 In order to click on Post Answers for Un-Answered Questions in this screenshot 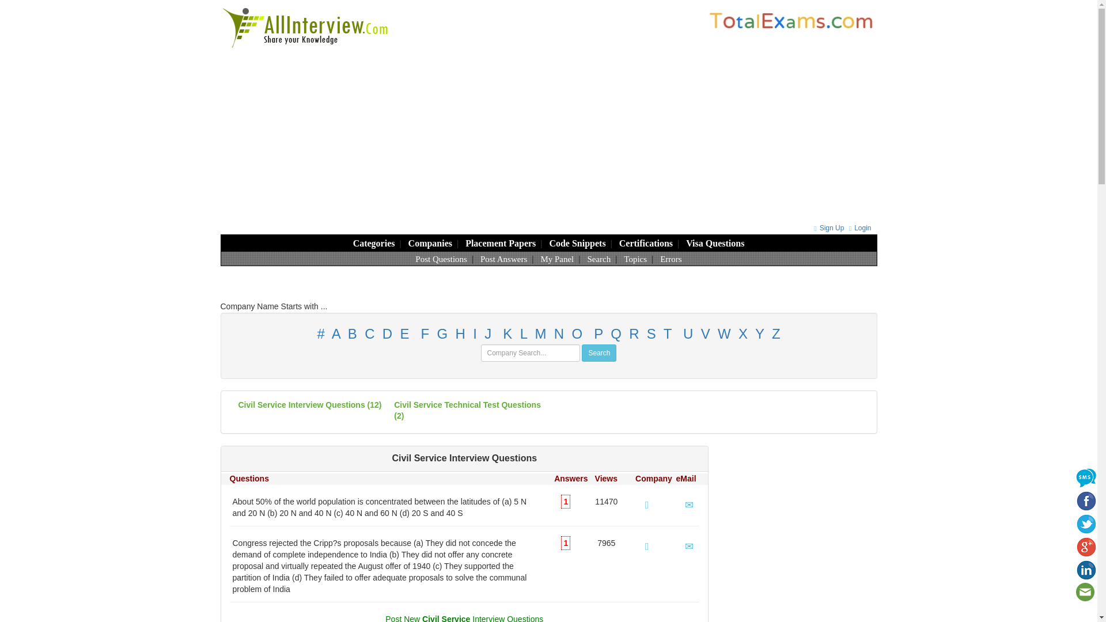, I will do `click(503, 259)`.